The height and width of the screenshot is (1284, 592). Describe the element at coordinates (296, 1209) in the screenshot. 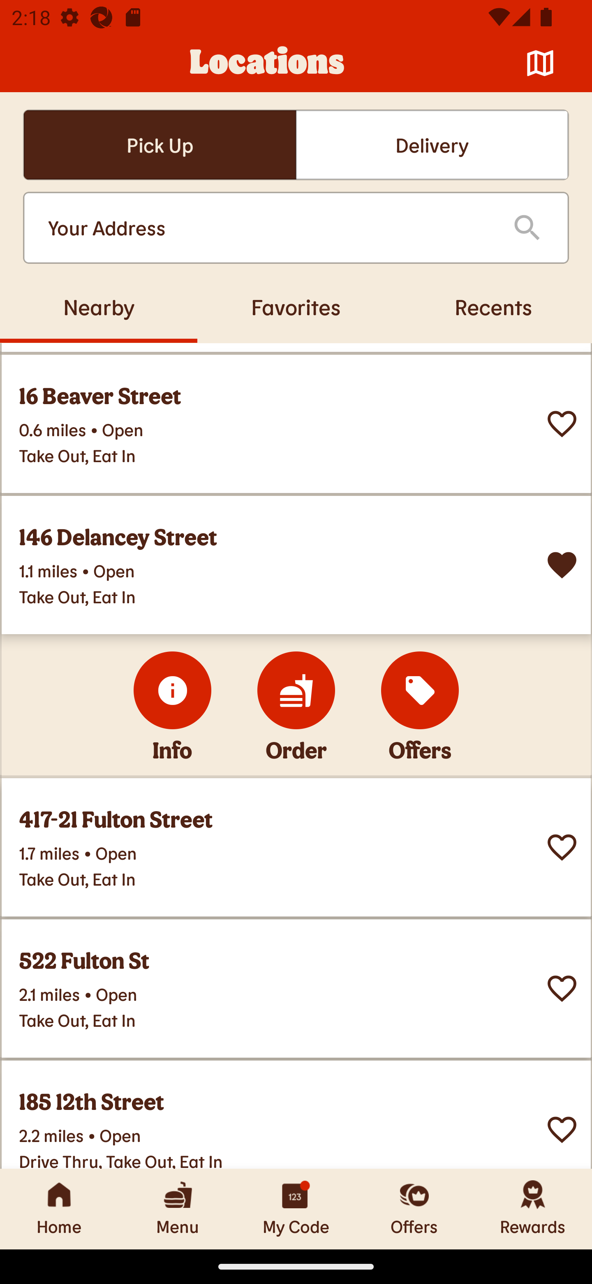

I see `My Code` at that location.